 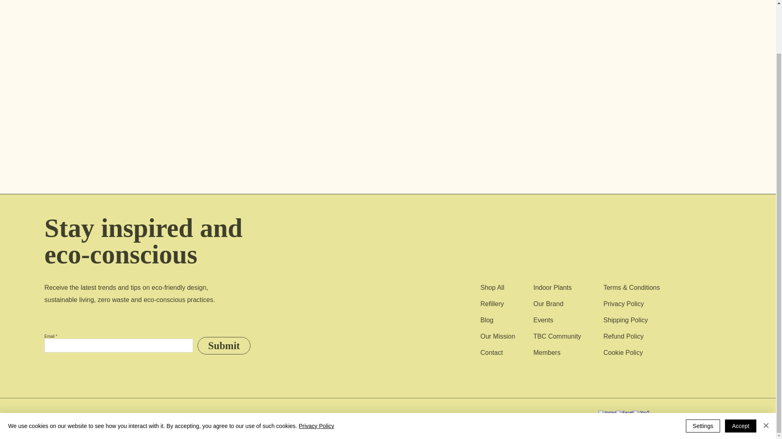 What do you see at coordinates (703, 371) in the screenshot?
I see `Settings` at bounding box center [703, 371].